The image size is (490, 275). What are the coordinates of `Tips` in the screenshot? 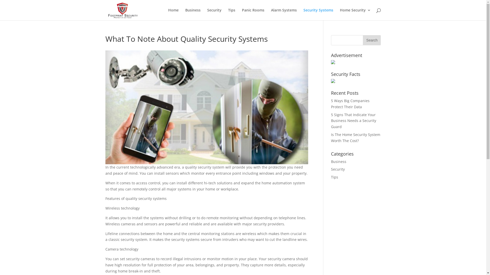 It's located at (335, 177).